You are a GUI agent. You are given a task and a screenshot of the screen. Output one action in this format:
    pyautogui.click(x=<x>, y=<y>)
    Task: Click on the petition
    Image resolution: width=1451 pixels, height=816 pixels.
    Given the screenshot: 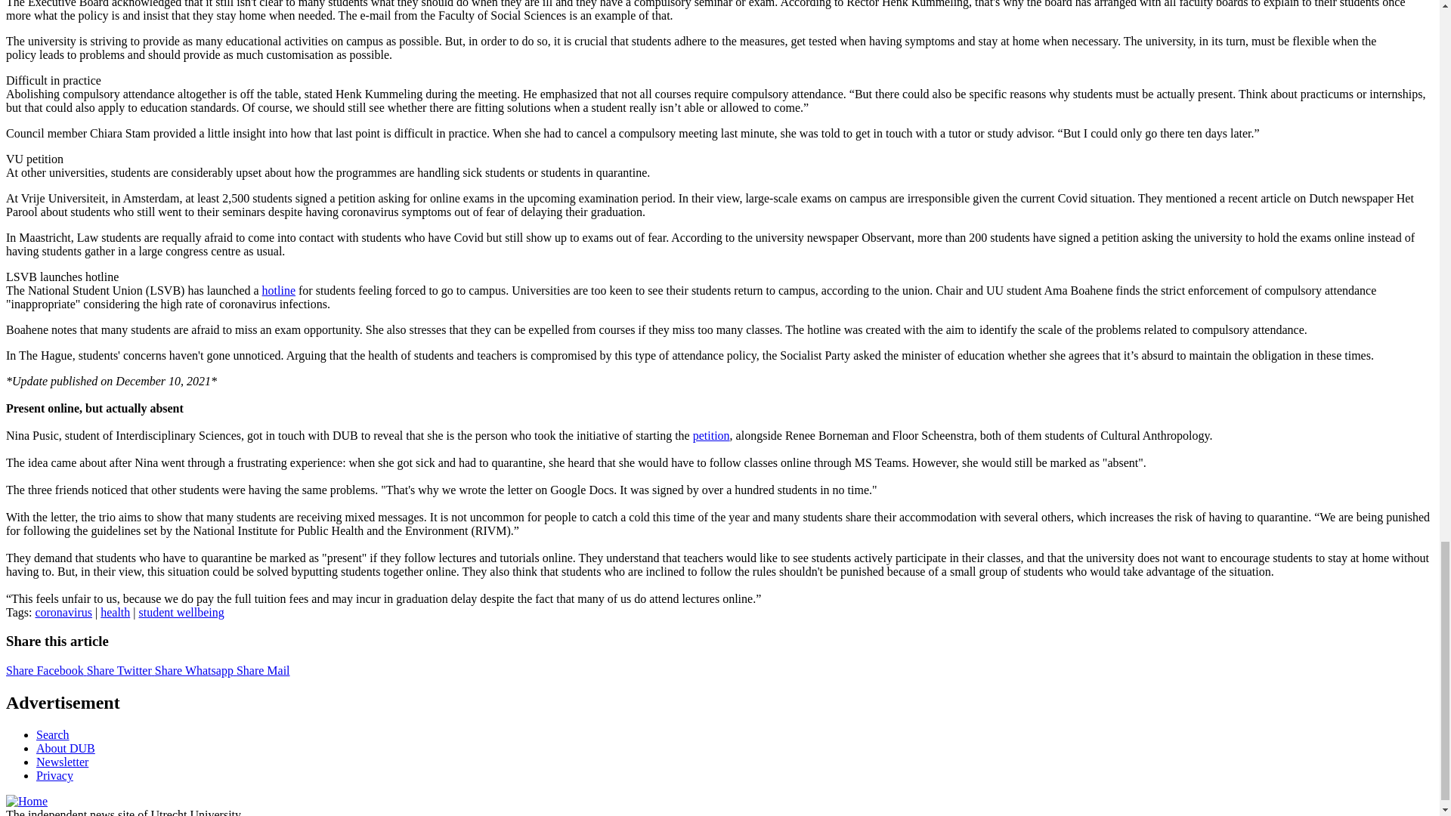 What is the action you would take?
    pyautogui.click(x=711, y=435)
    